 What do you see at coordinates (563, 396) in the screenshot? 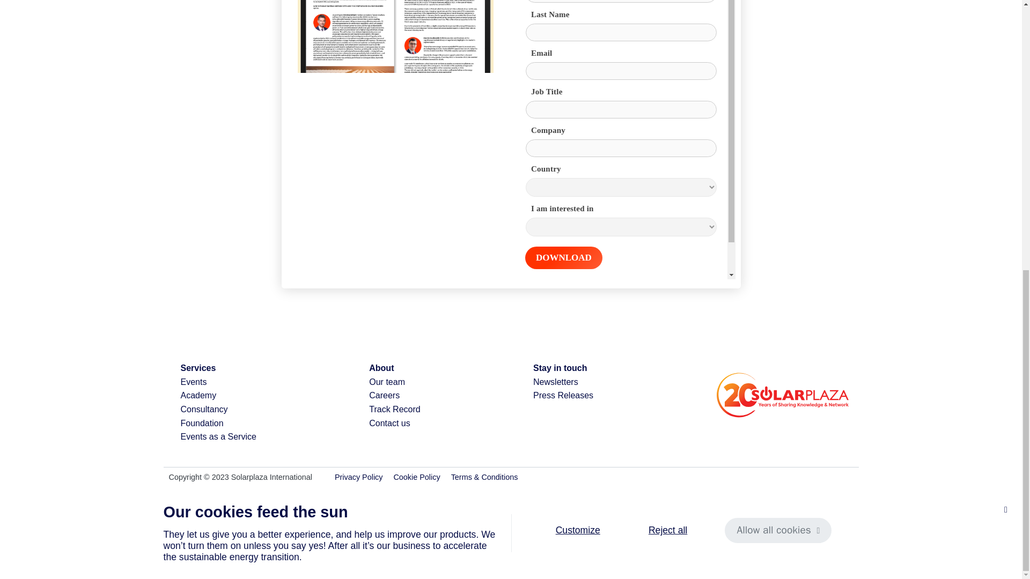
I see `Press Releases` at bounding box center [563, 396].